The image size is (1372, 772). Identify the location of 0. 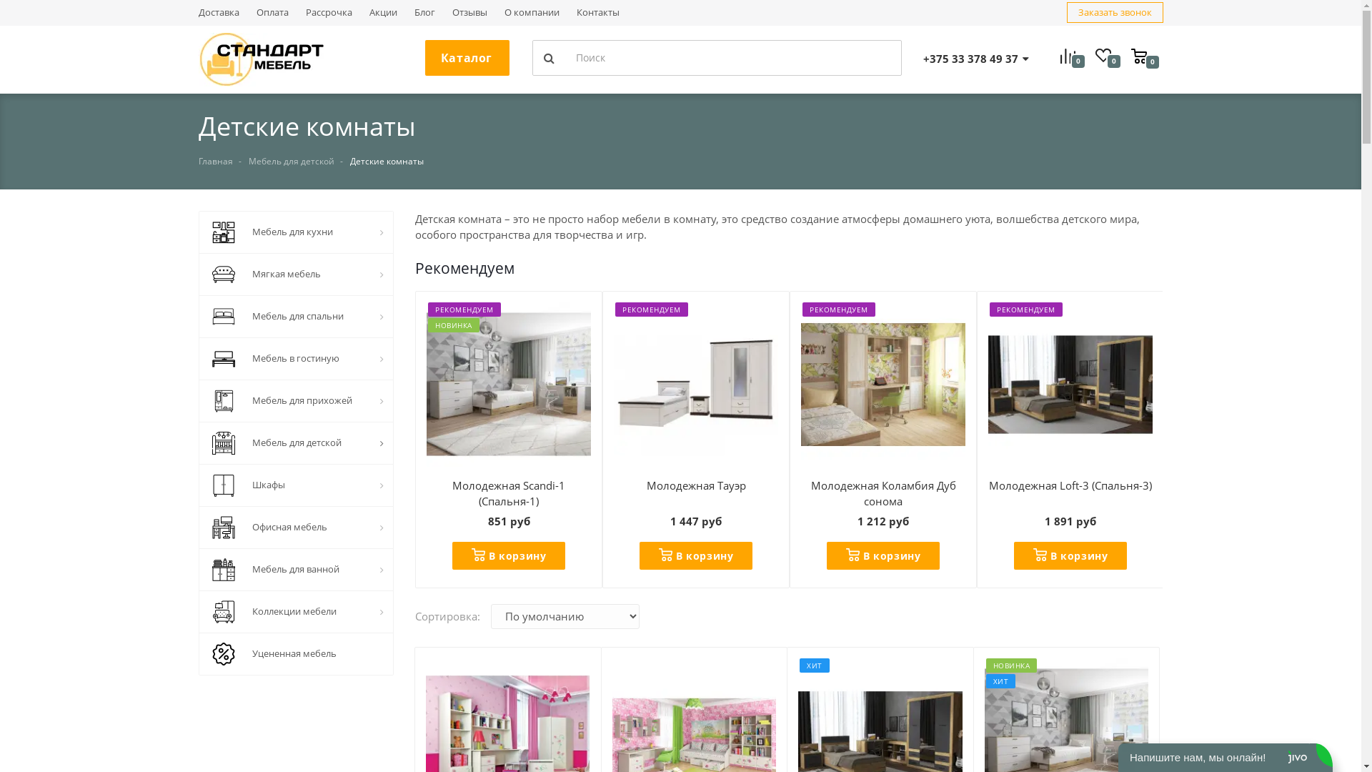
(1145, 55).